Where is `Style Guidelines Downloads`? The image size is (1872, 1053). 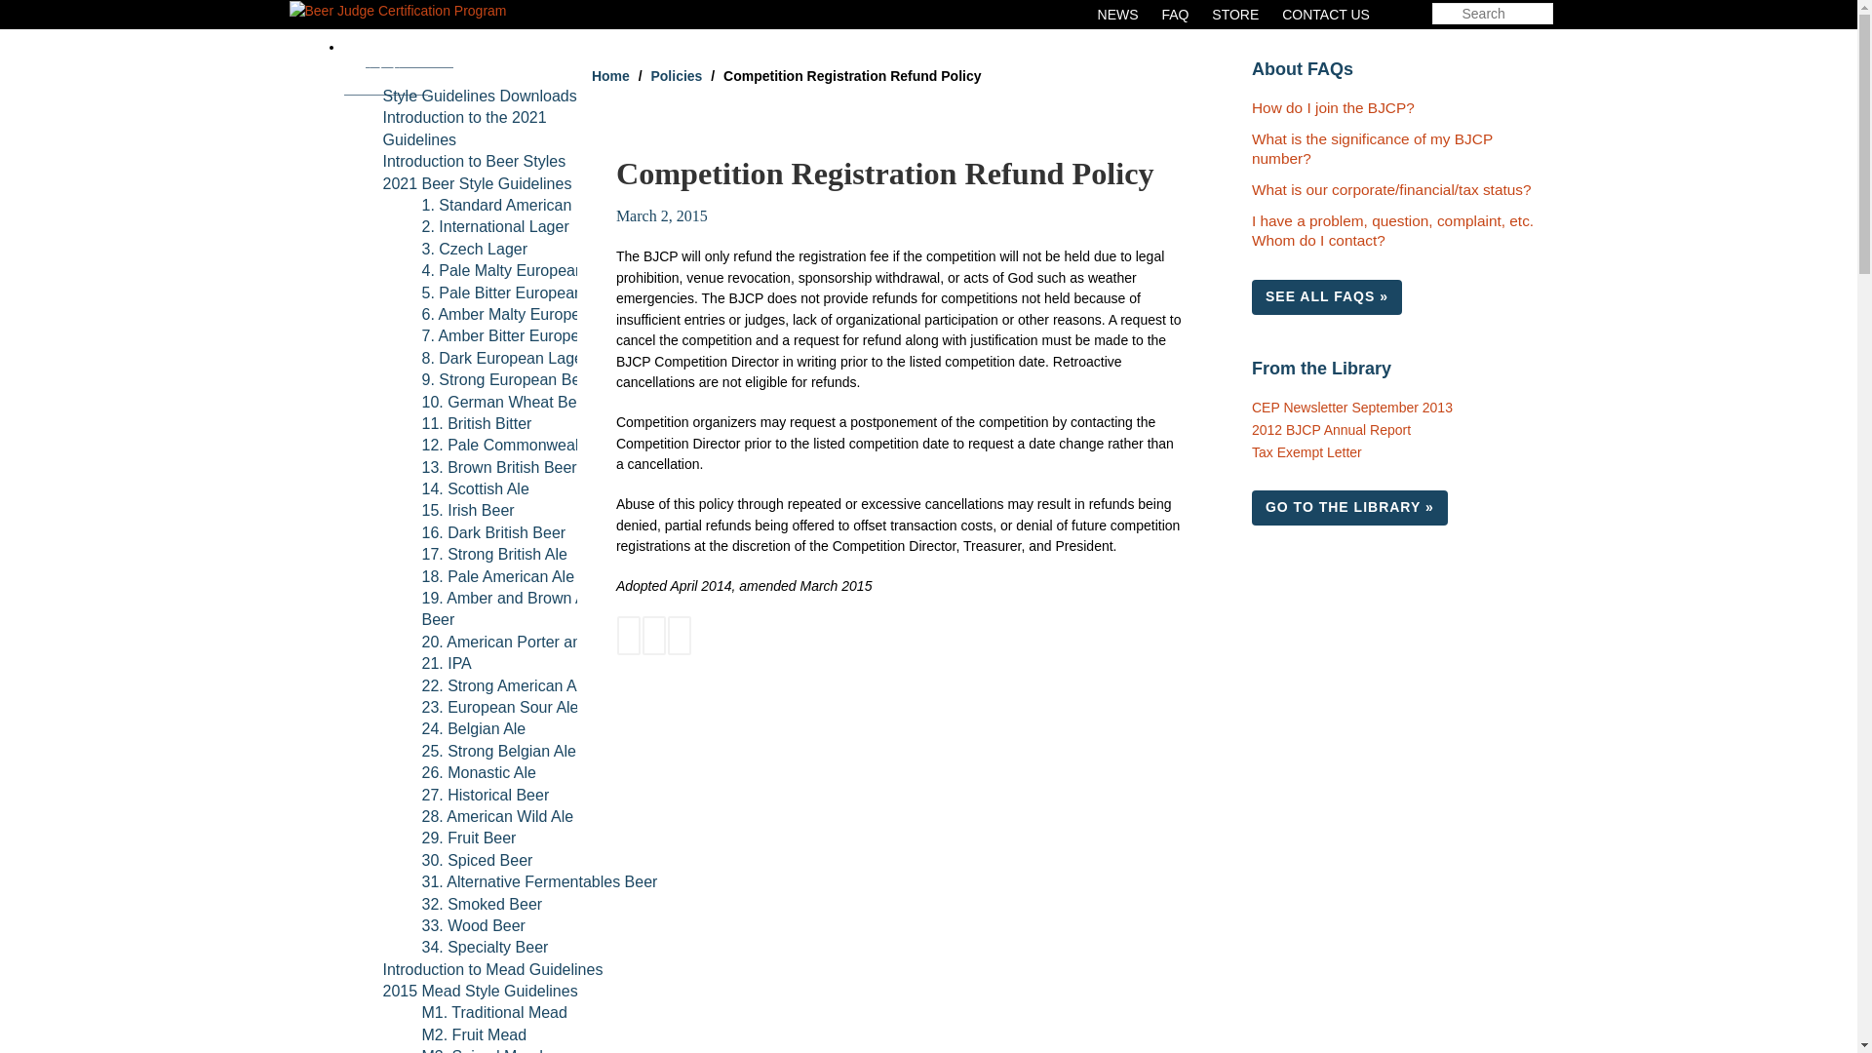 Style Guidelines Downloads is located at coordinates (479, 96).